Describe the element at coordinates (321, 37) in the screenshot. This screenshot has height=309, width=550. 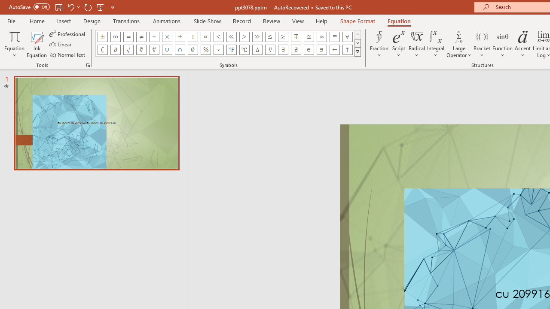
I see `Equation Symbol Almost Equal To (Asymptotic To)` at that location.